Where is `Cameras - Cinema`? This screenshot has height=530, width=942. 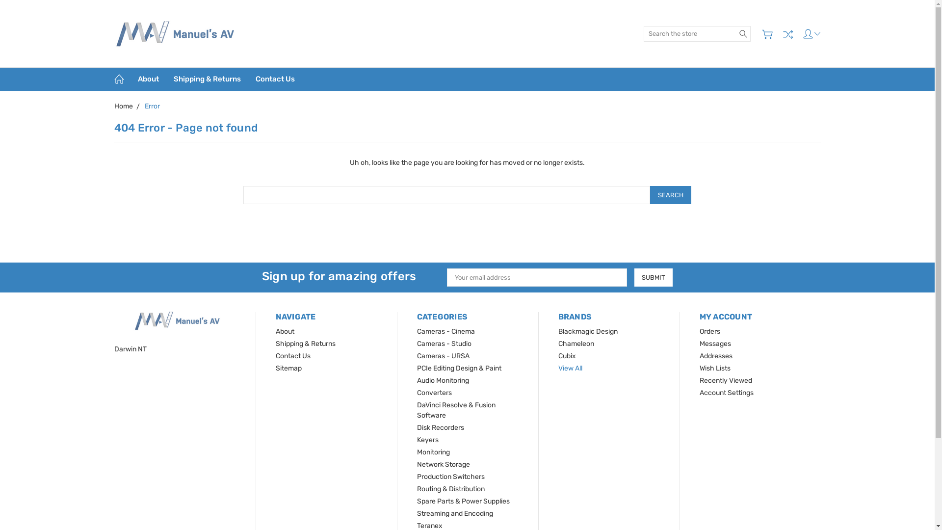 Cameras - Cinema is located at coordinates (446, 332).